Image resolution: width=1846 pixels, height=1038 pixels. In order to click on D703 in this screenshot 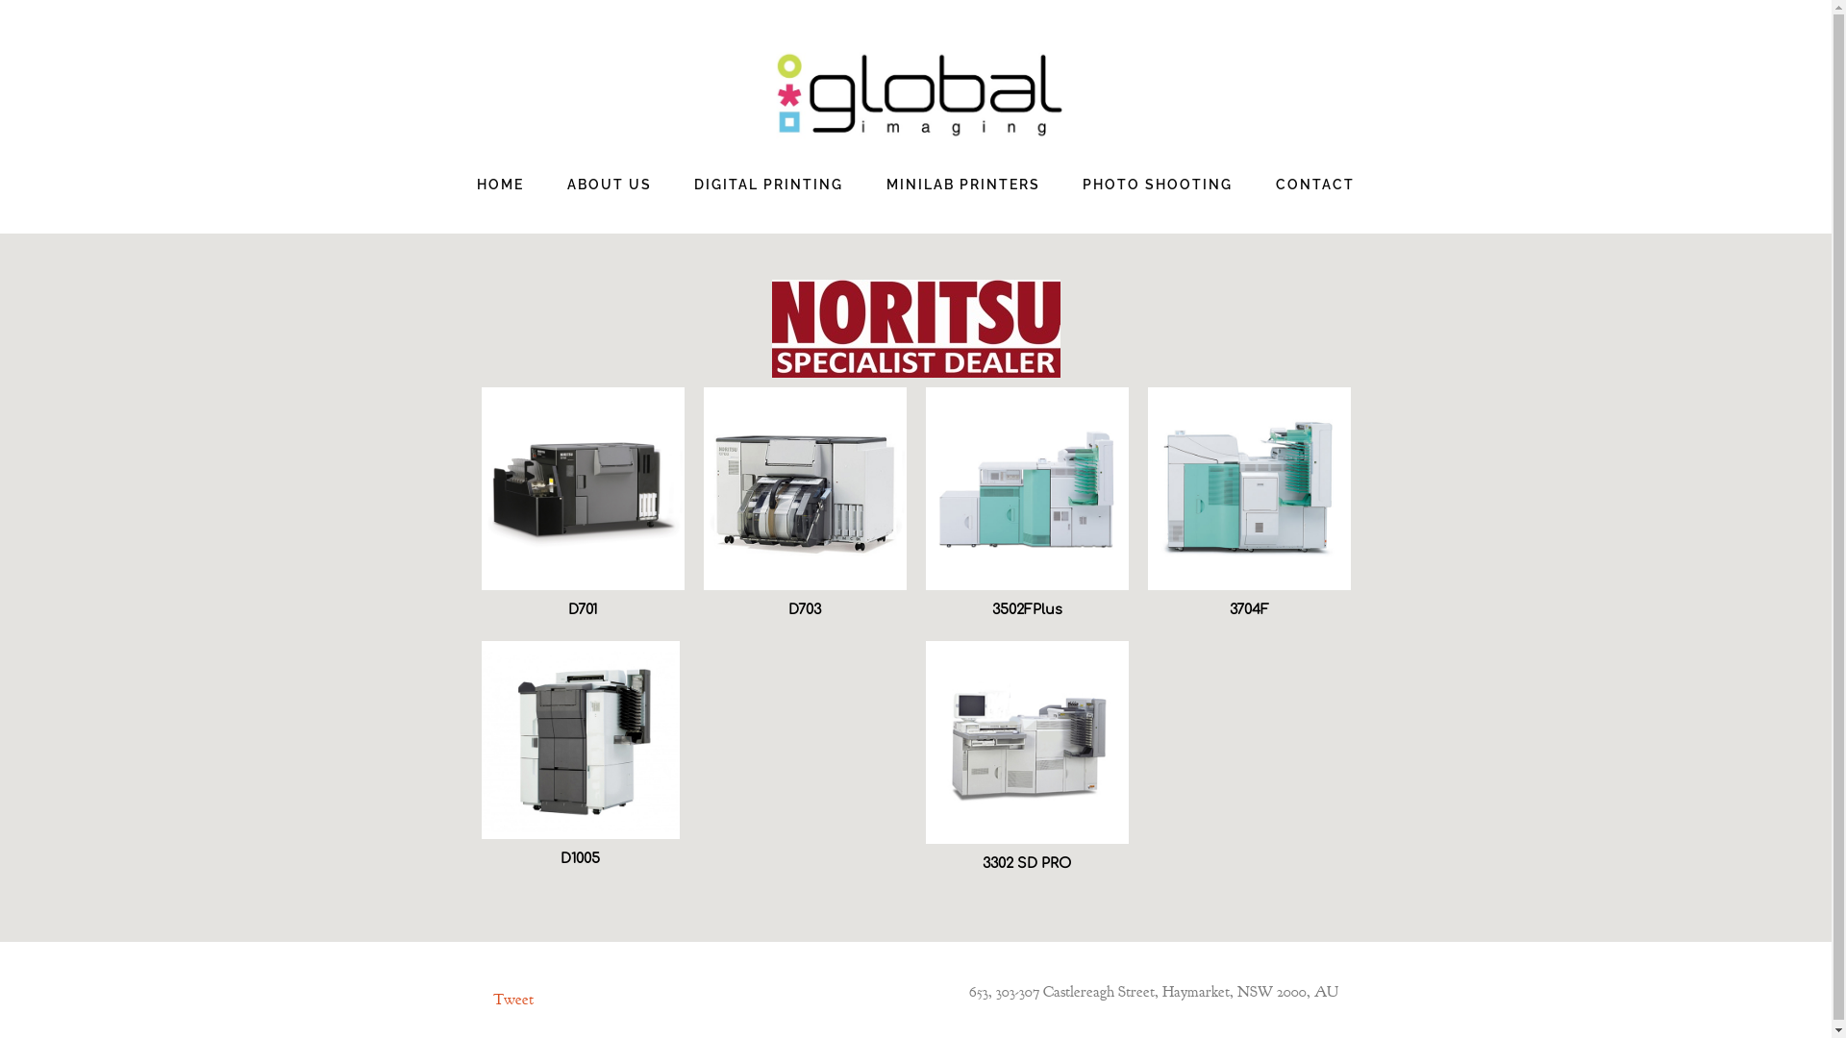, I will do `click(805, 609)`.